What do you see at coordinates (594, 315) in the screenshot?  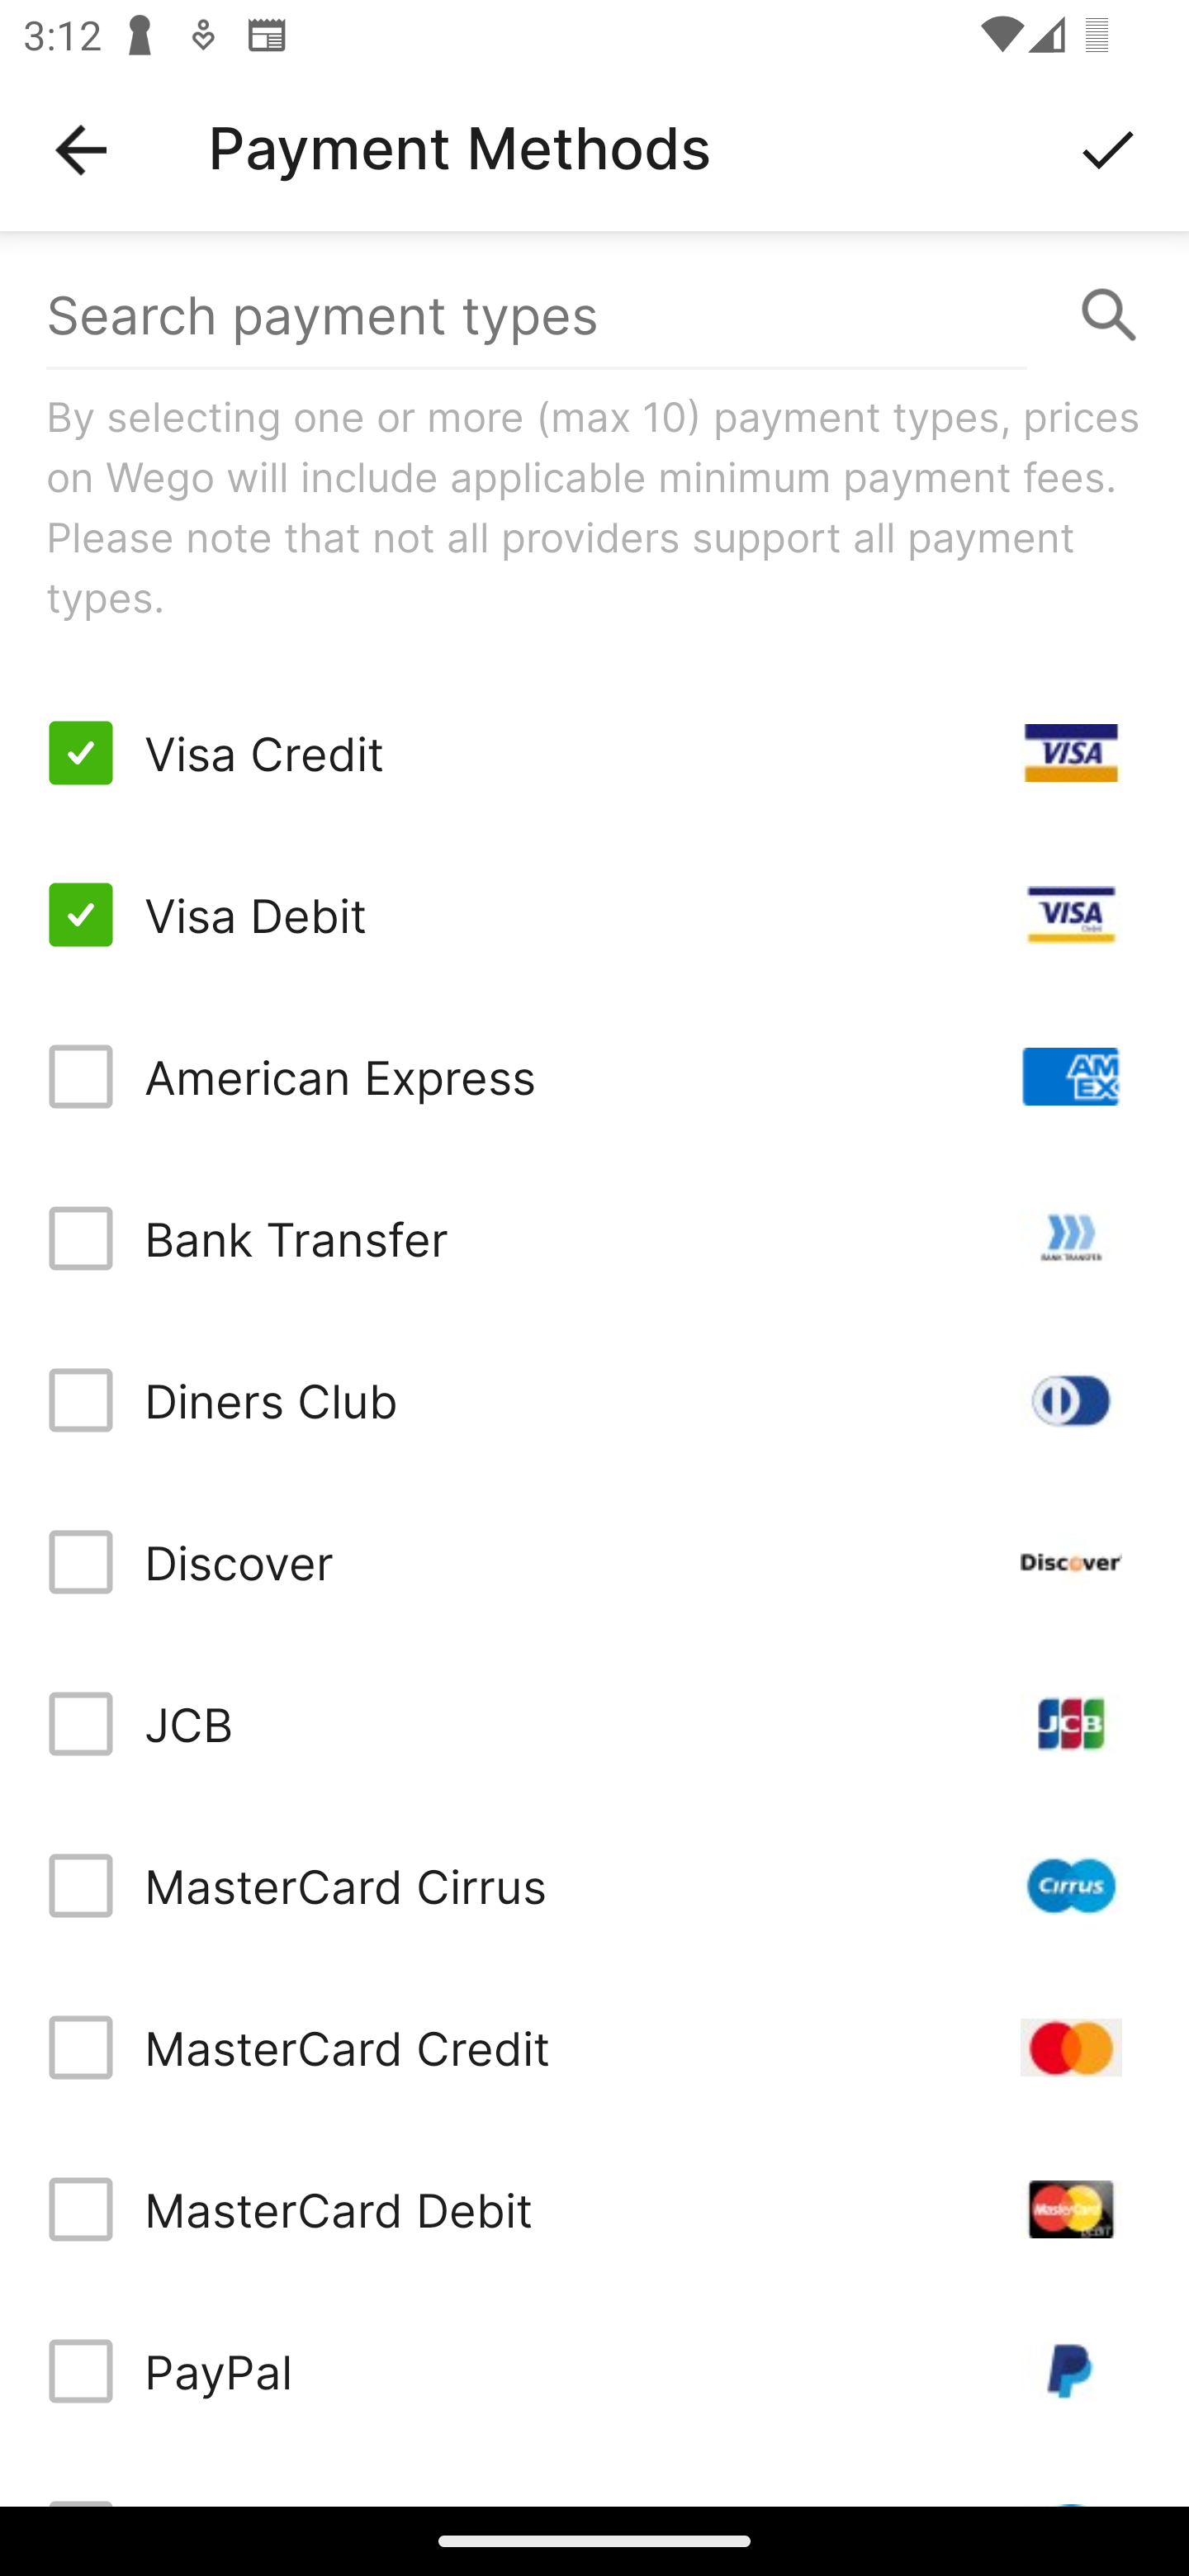 I see `Search payment types ` at bounding box center [594, 315].